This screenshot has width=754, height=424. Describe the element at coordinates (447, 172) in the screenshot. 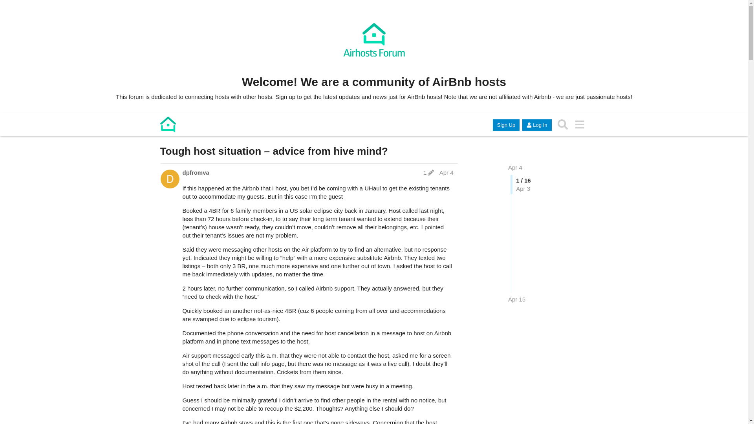

I see `Apr 4` at that location.